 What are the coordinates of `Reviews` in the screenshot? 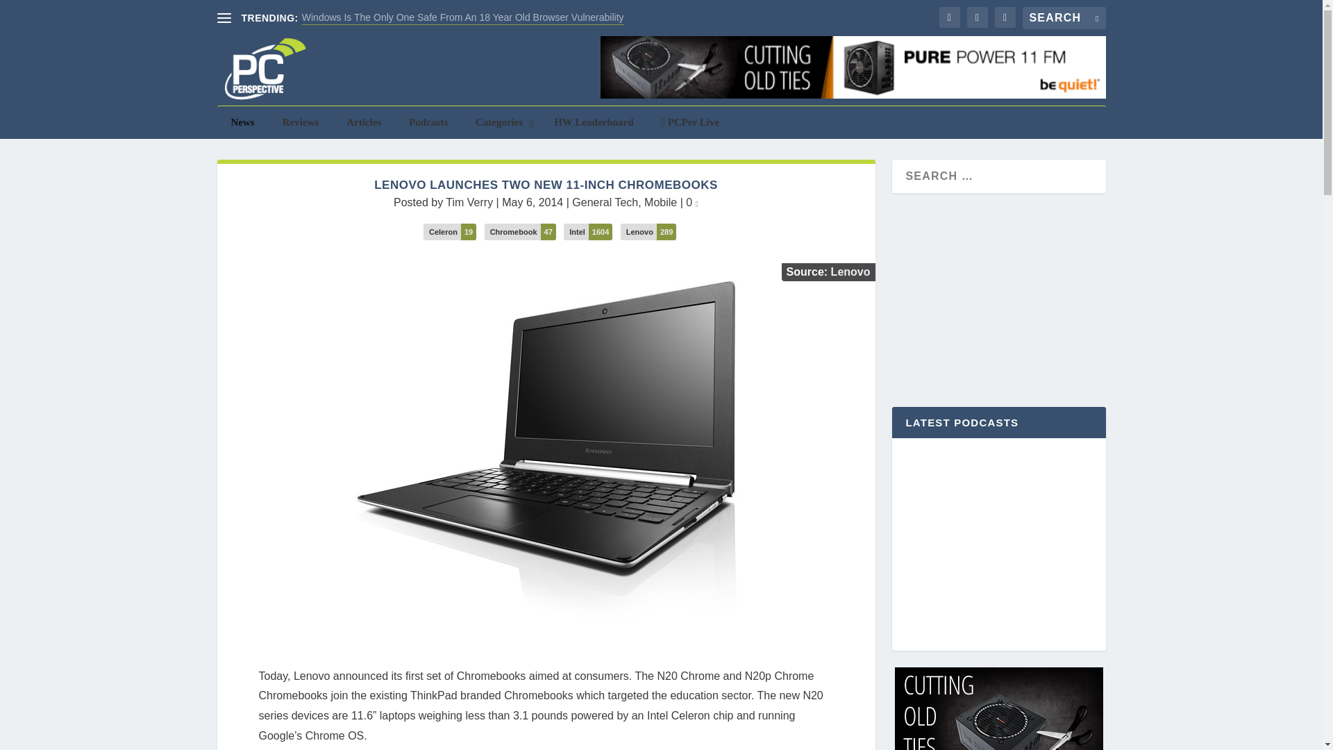 It's located at (301, 122).